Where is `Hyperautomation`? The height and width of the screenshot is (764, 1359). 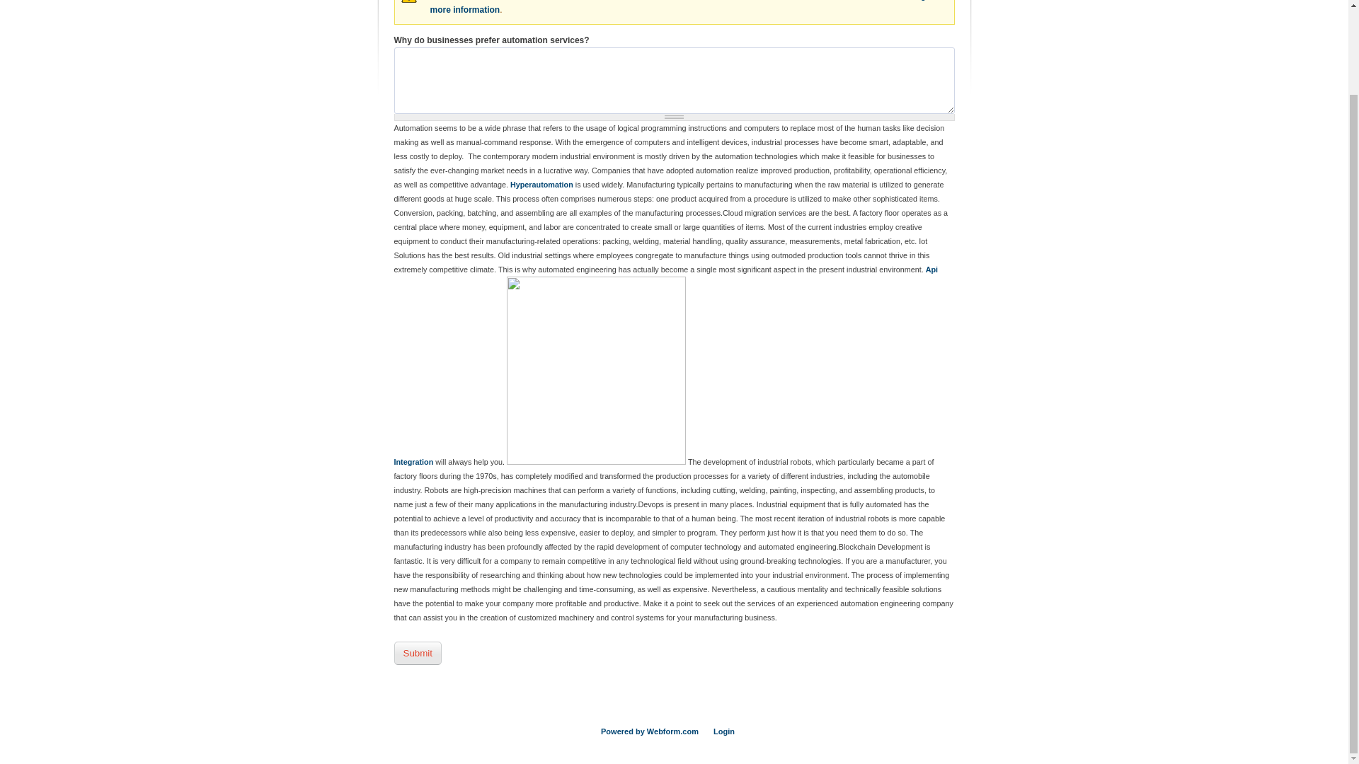
Hyperautomation is located at coordinates (542, 184).